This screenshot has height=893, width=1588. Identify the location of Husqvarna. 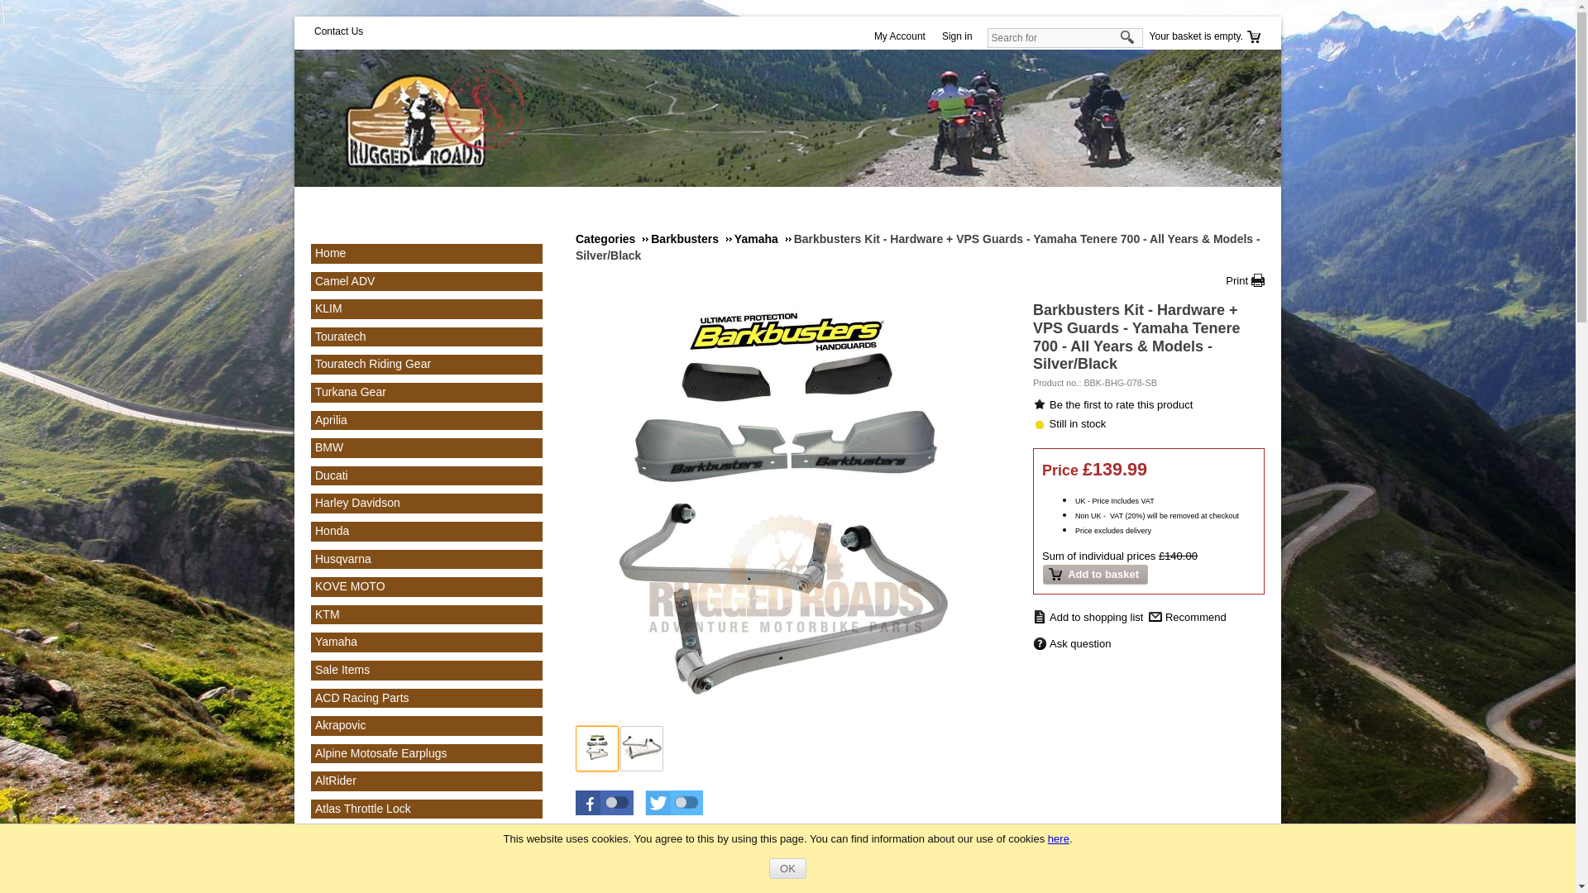
(342, 559).